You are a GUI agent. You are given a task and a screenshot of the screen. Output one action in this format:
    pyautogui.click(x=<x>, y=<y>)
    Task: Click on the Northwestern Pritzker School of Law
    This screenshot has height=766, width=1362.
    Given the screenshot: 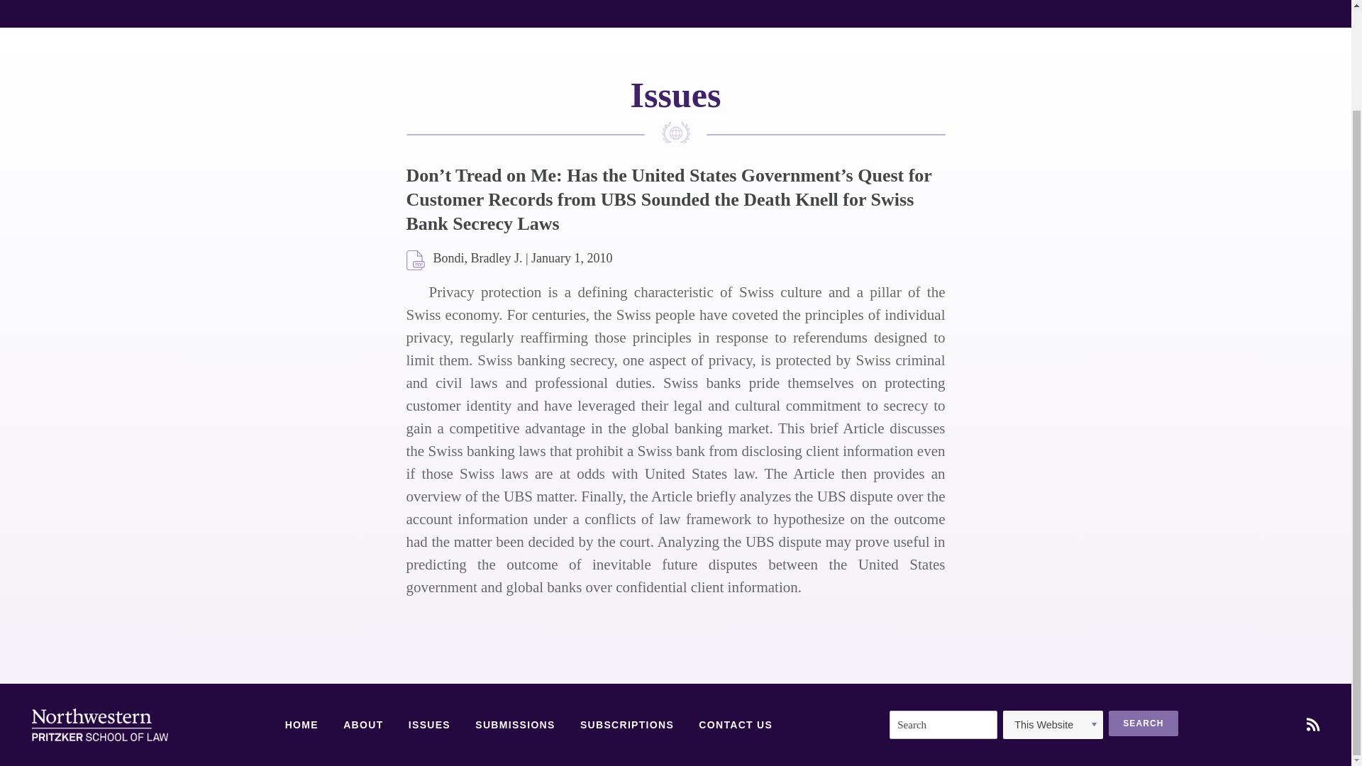 What is the action you would take?
    pyautogui.click(x=99, y=725)
    